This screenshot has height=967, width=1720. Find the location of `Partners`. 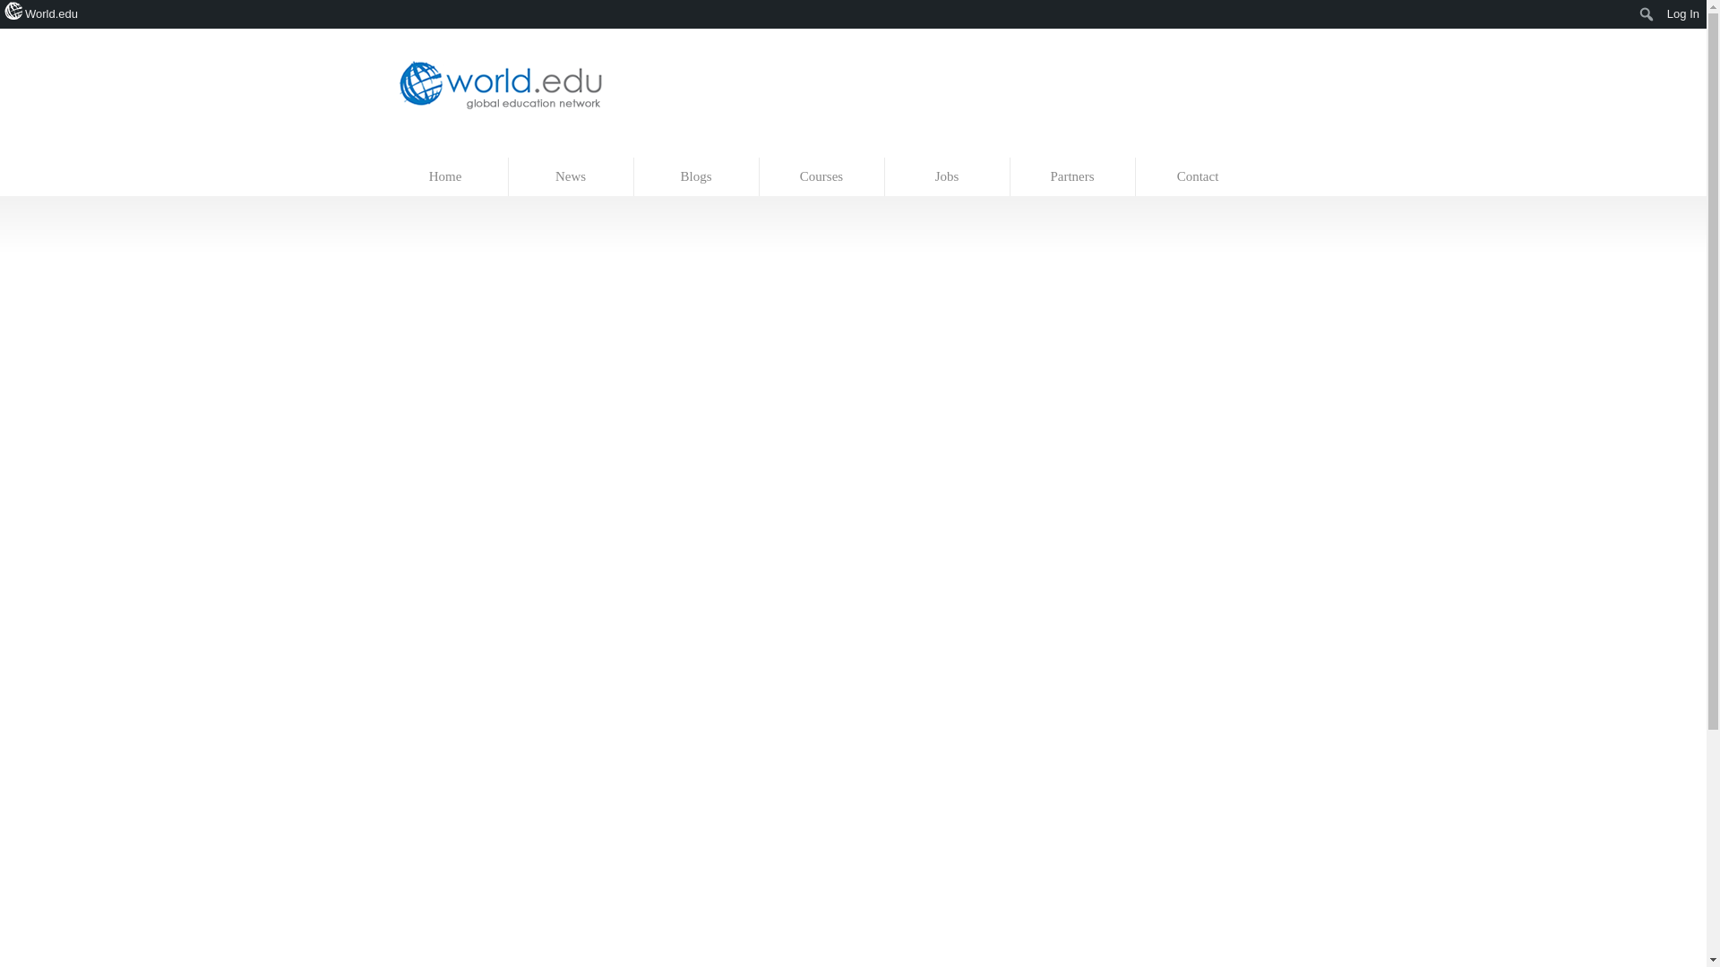

Partners is located at coordinates (1073, 177).